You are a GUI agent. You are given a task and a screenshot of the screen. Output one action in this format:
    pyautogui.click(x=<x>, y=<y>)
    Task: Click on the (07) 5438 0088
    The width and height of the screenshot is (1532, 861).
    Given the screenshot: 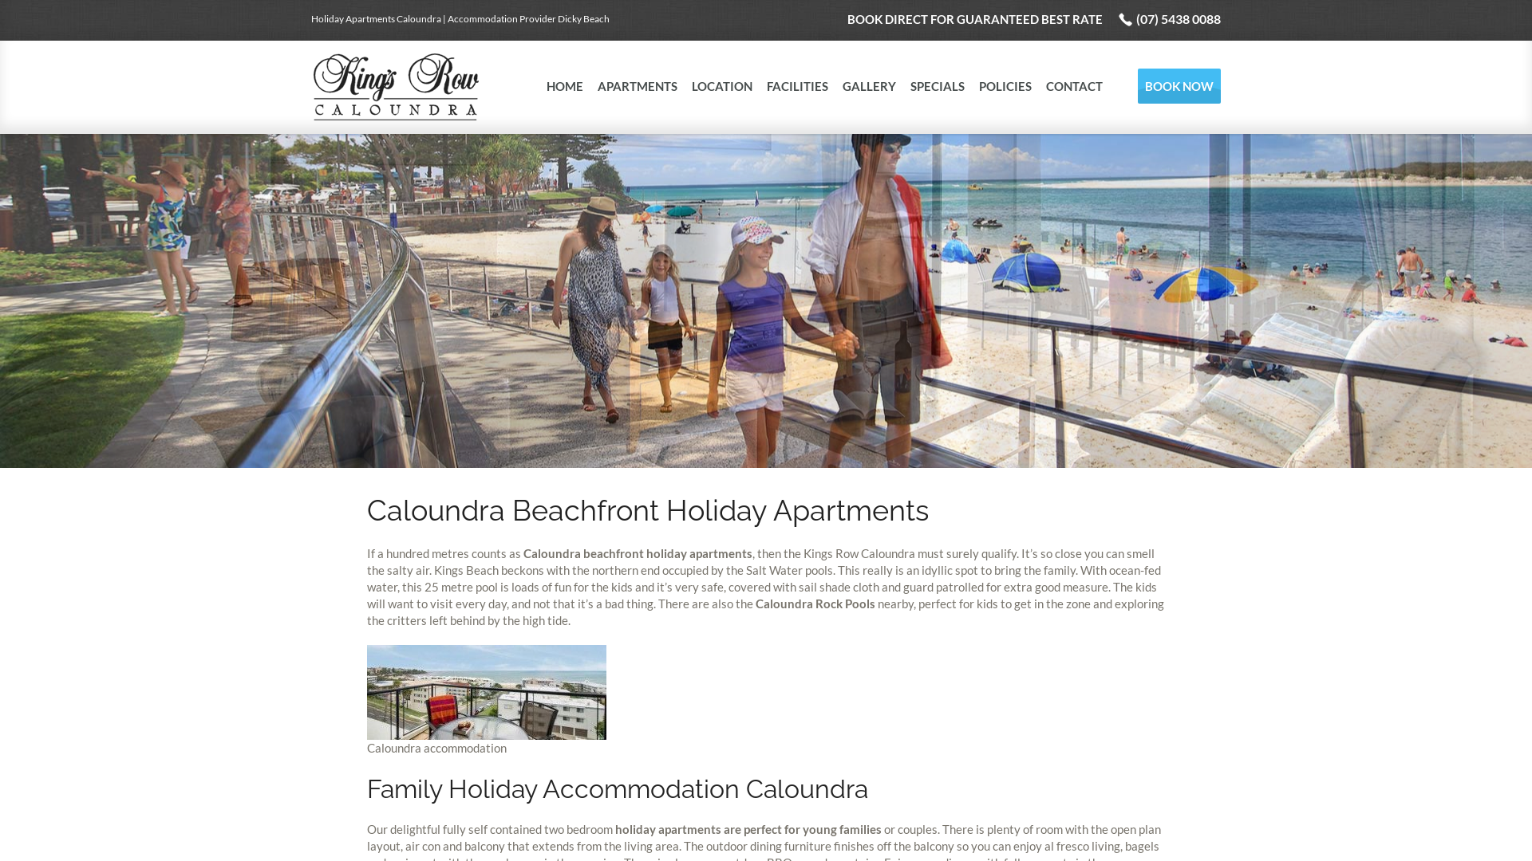 What is the action you would take?
    pyautogui.click(x=1170, y=19)
    